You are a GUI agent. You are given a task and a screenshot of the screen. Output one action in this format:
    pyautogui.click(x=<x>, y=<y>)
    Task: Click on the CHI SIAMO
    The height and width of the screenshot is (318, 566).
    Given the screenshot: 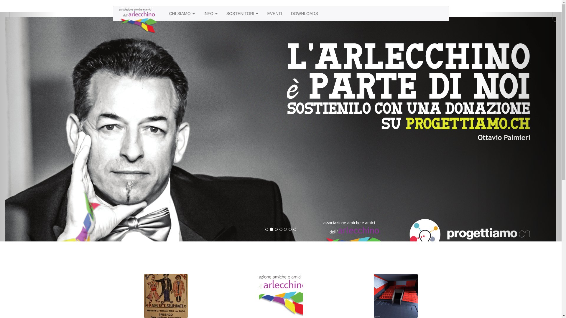 What is the action you would take?
    pyautogui.click(x=182, y=14)
    